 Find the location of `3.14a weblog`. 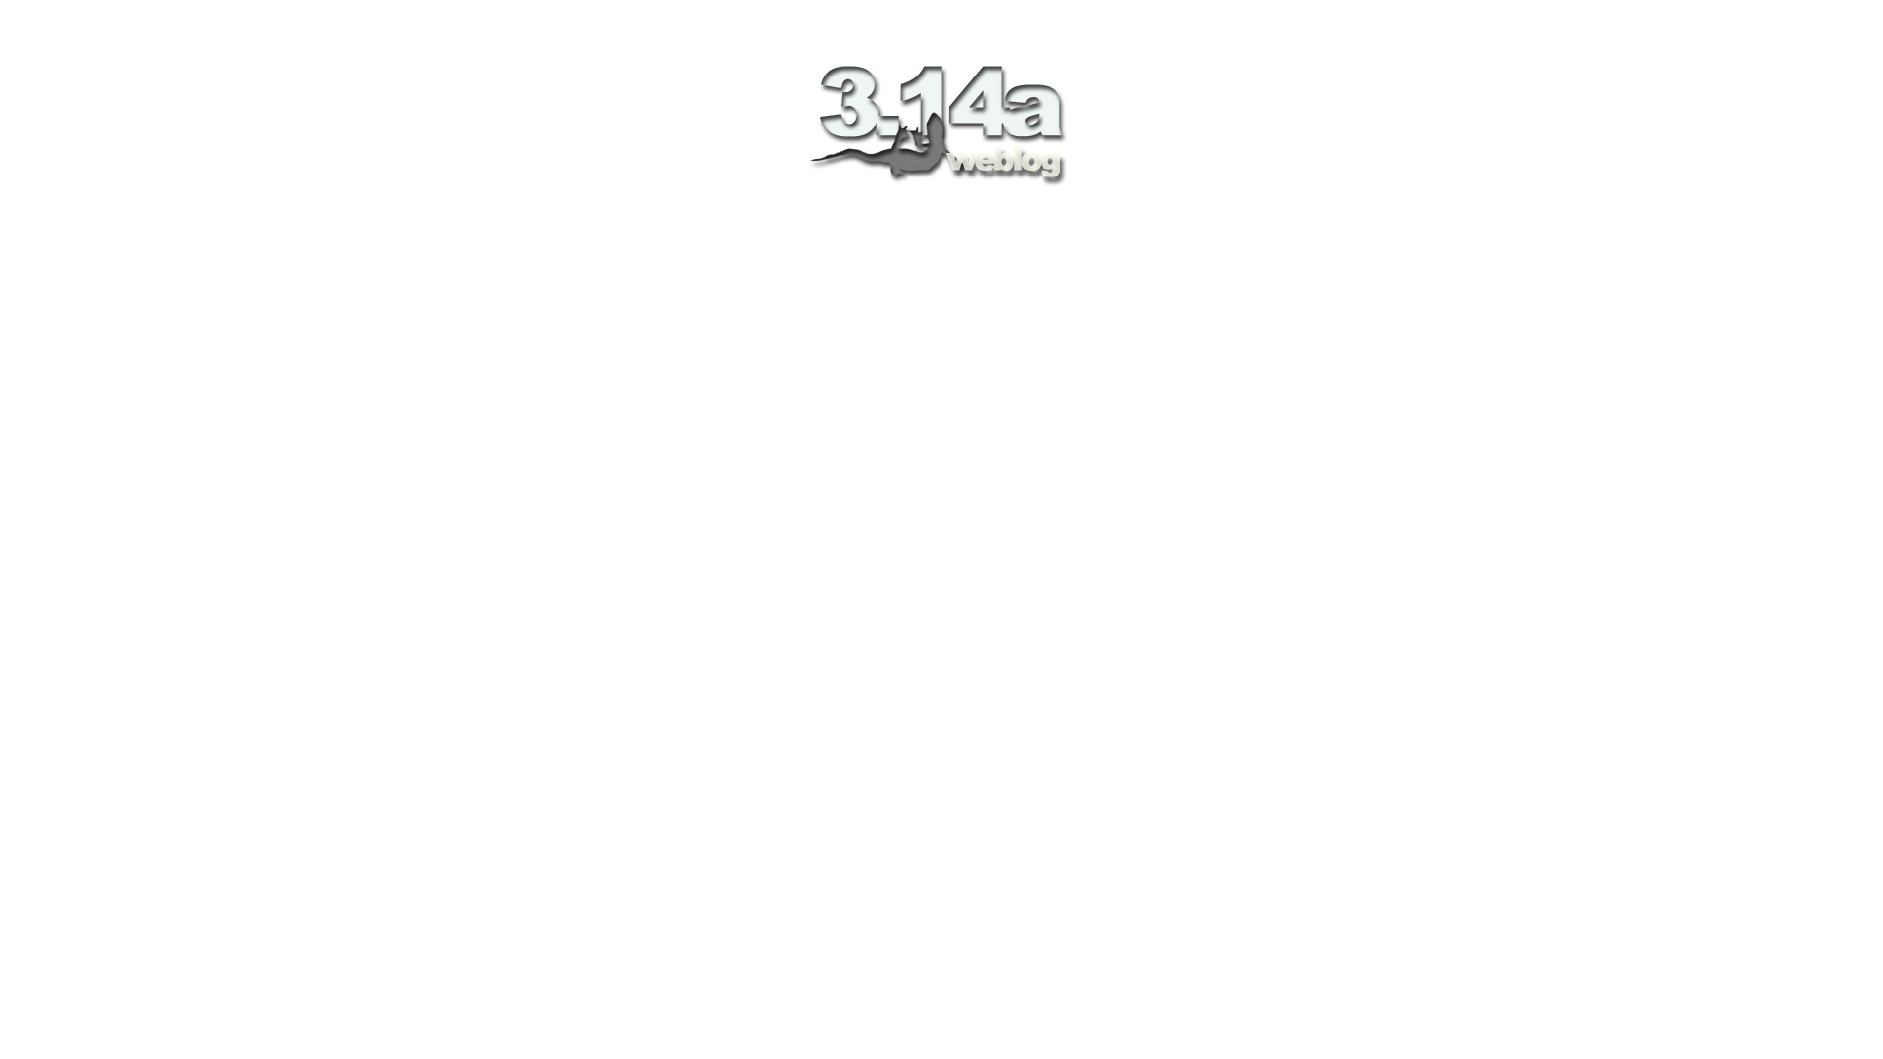

3.14a weblog is located at coordinates (941, 125).